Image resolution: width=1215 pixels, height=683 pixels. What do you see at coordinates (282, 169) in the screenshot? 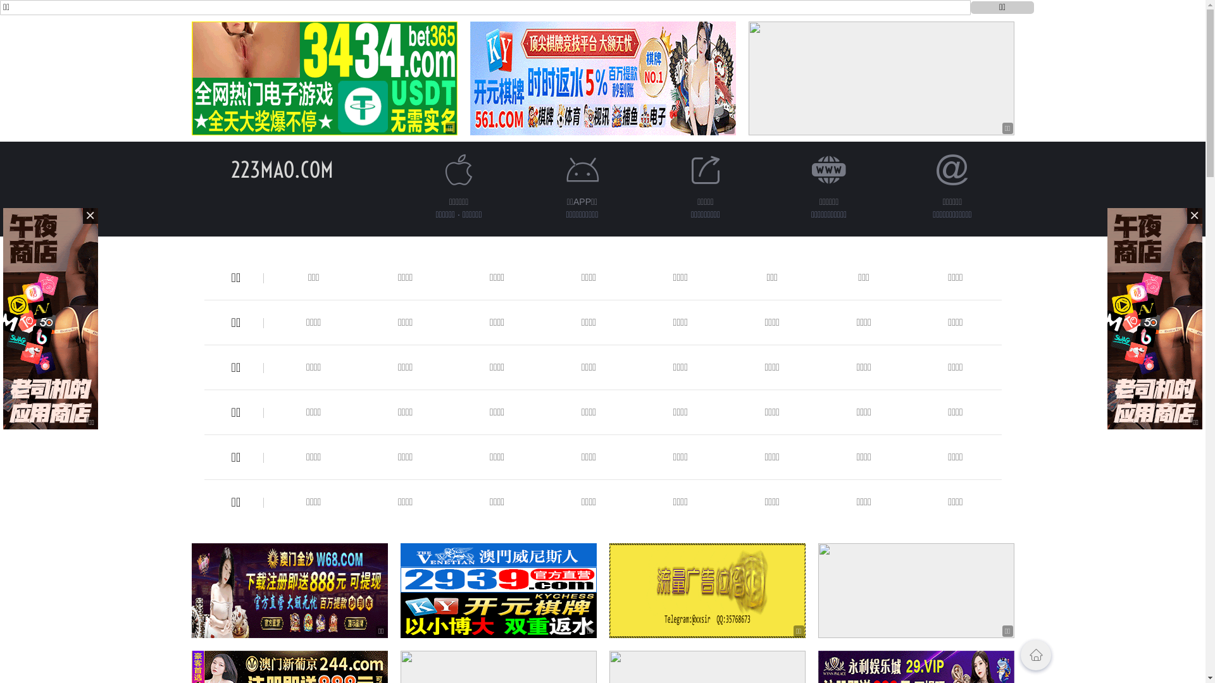
I see `223MAO.COM` at bounding box center [282, 169].